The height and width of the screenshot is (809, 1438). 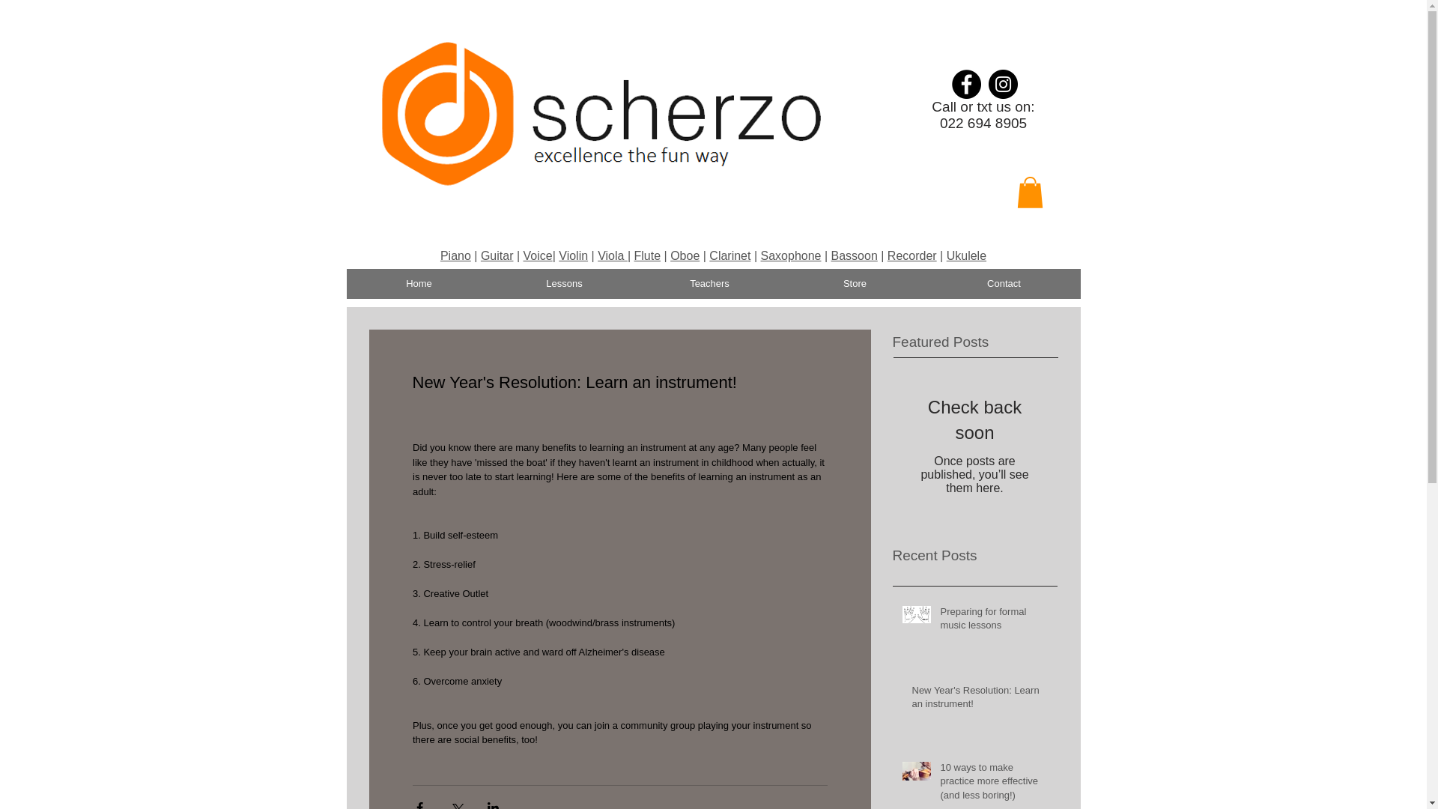 I want to click on Contact, so click(x=1004, y=283).